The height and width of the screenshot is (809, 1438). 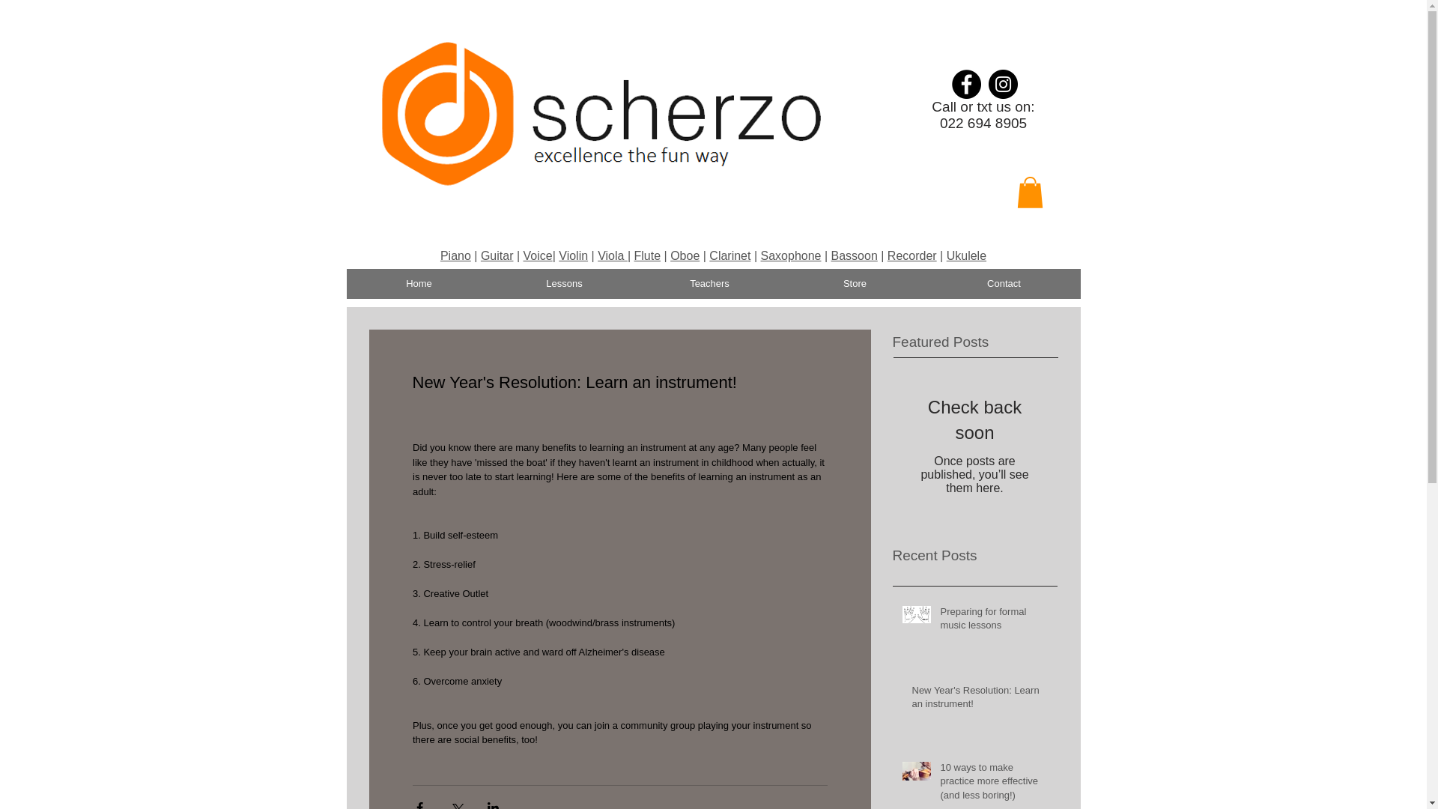 I want to click on Contact, so click(x=1004, y=283).